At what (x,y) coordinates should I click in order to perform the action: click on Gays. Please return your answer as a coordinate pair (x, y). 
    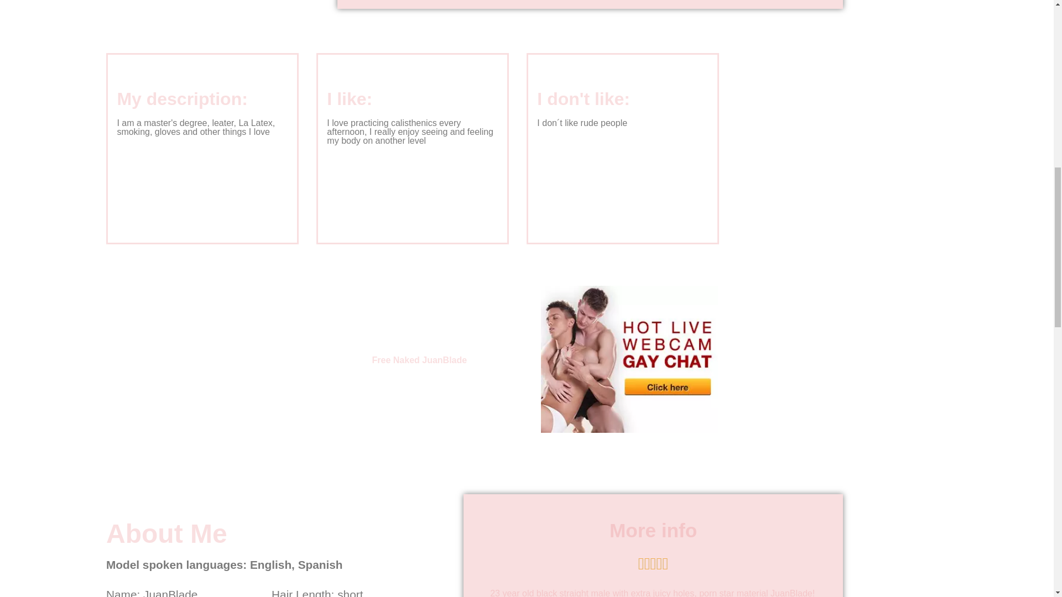
    Looking at the image, I should click on (629, 430).